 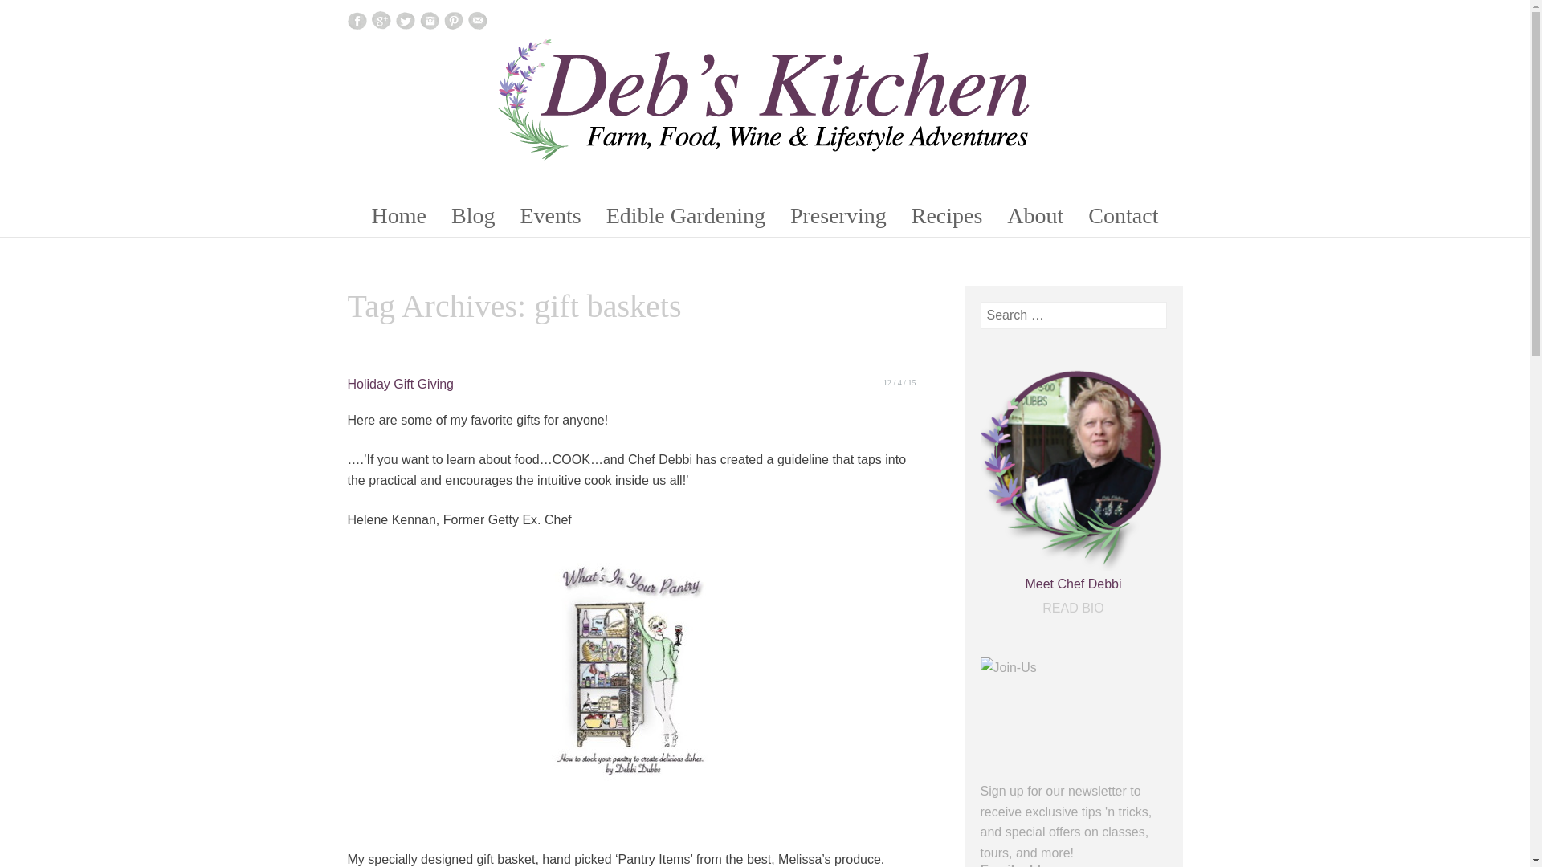 I want to click on Preserving, so click(x=838, y=215).